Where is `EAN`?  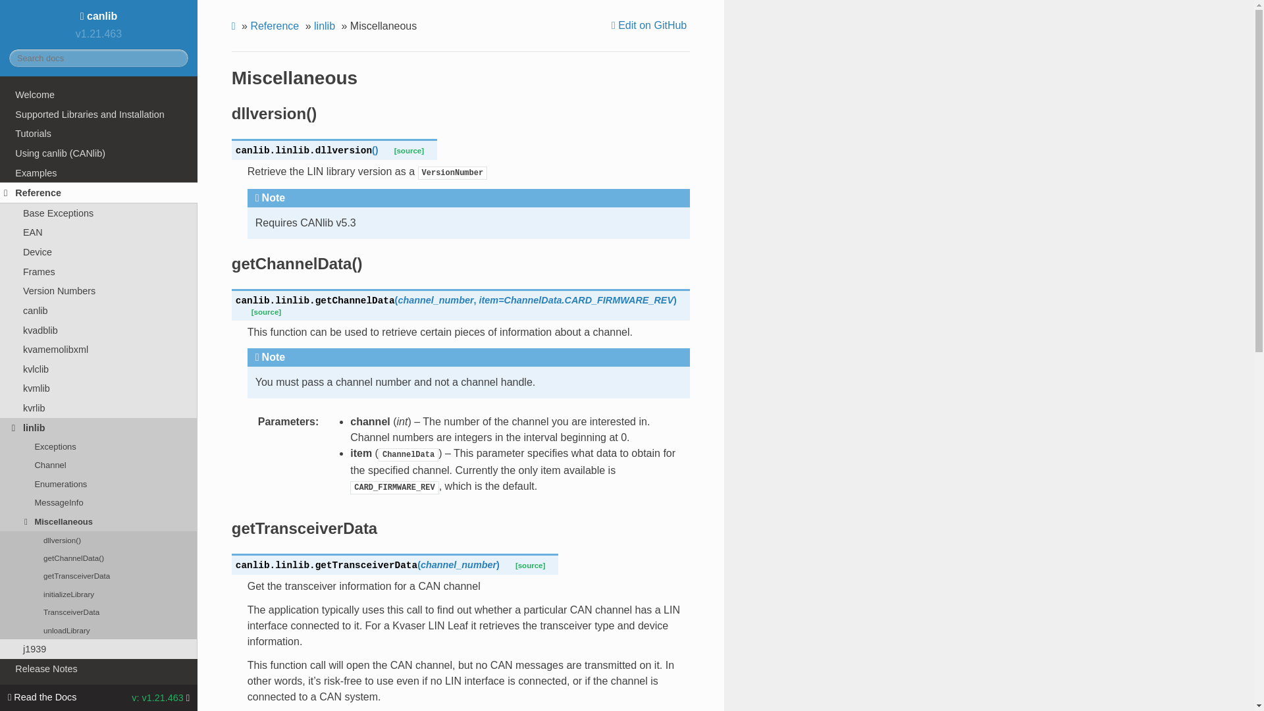 EAN is located at coordinates (99, 233).